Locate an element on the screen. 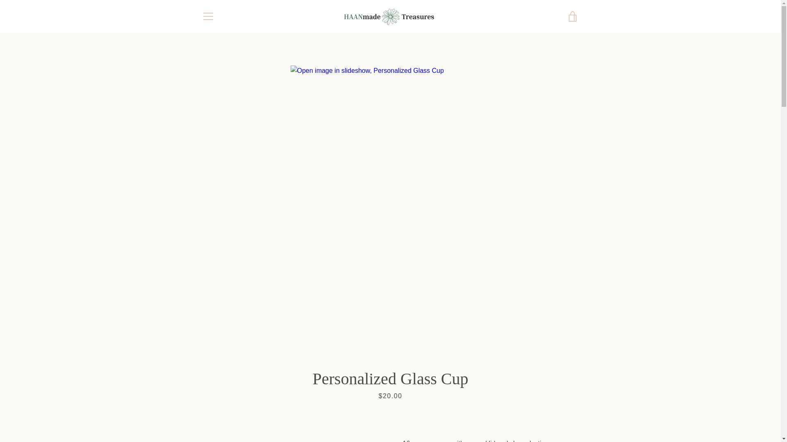 The width and height of the screenshot is (787, 442). Visa is located at coordinates (571, 420).